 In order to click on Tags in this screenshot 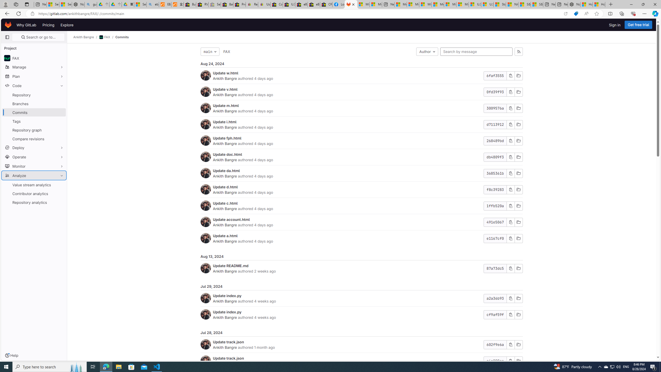, I will do `click(34, 121)`.